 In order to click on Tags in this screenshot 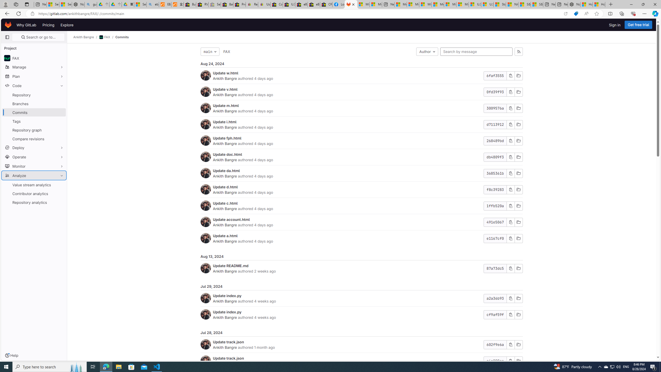, I will do `click(34, 121)`.